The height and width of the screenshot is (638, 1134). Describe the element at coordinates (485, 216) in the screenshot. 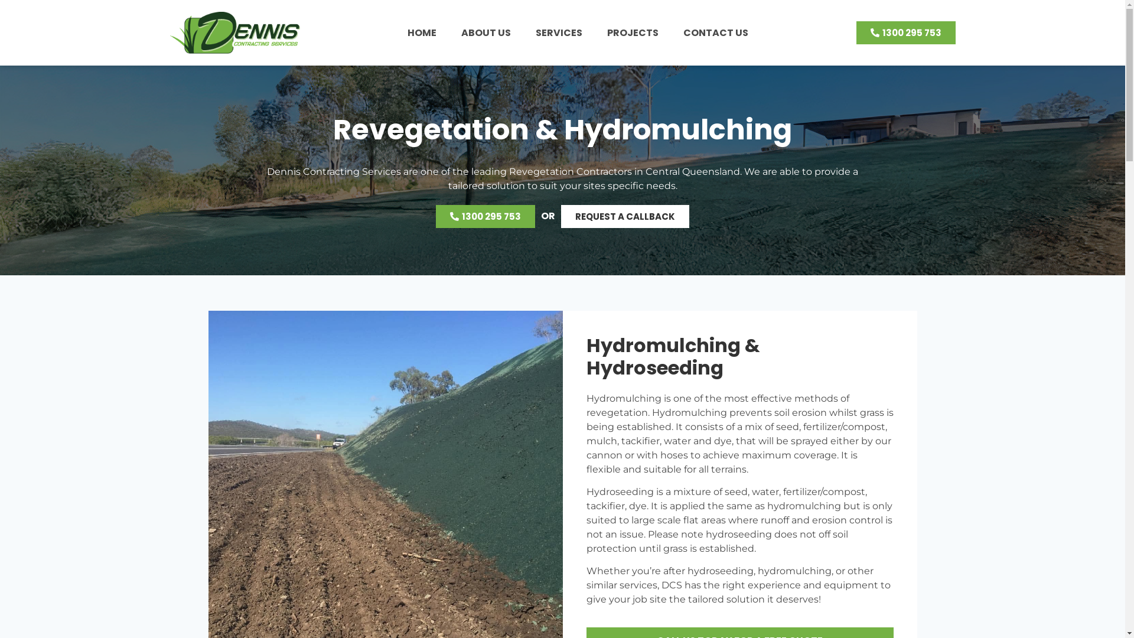

I see `1300 295 753` at that location.